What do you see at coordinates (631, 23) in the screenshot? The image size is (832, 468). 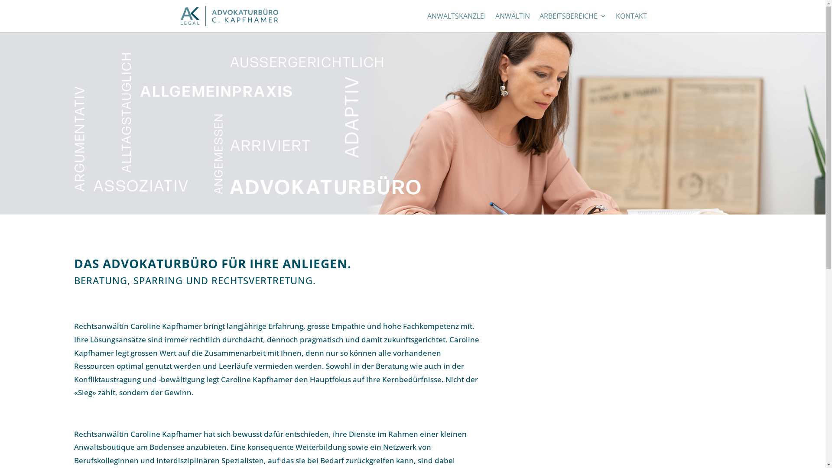 I see `KONTAKT` at bounding box center [631, 23].